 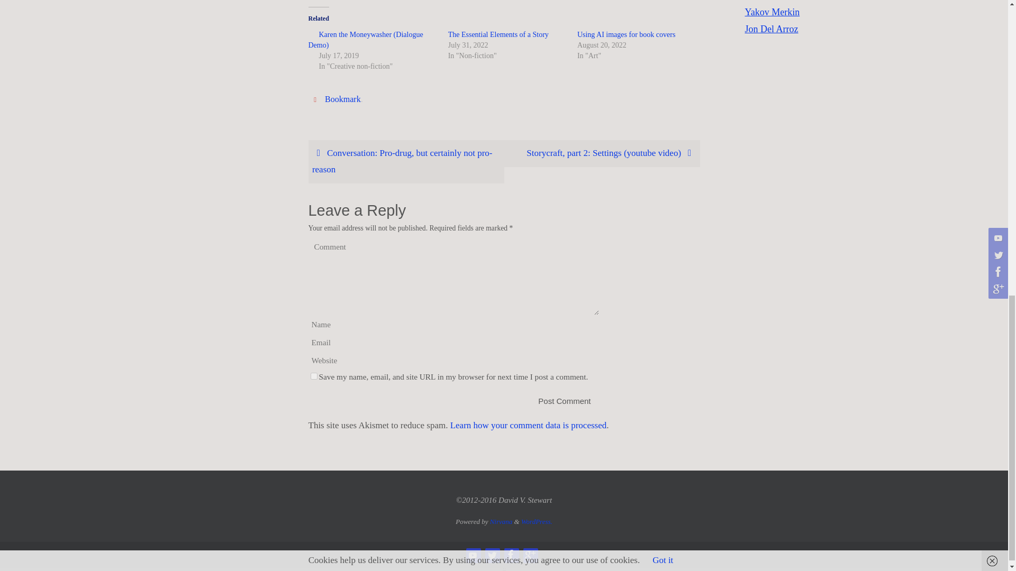 I want to click on The Essential Elements of a Story, so click(x=498, y=35).